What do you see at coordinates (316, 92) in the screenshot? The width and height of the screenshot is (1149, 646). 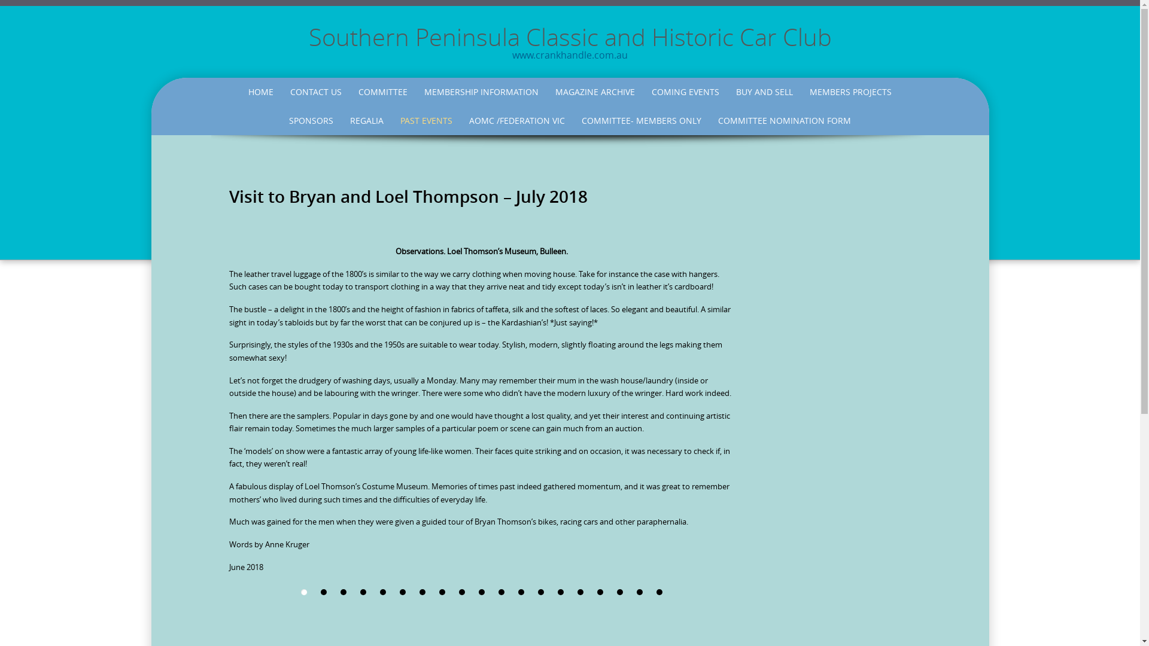 I see `CONTACT US` at bounding box center [316, 92].